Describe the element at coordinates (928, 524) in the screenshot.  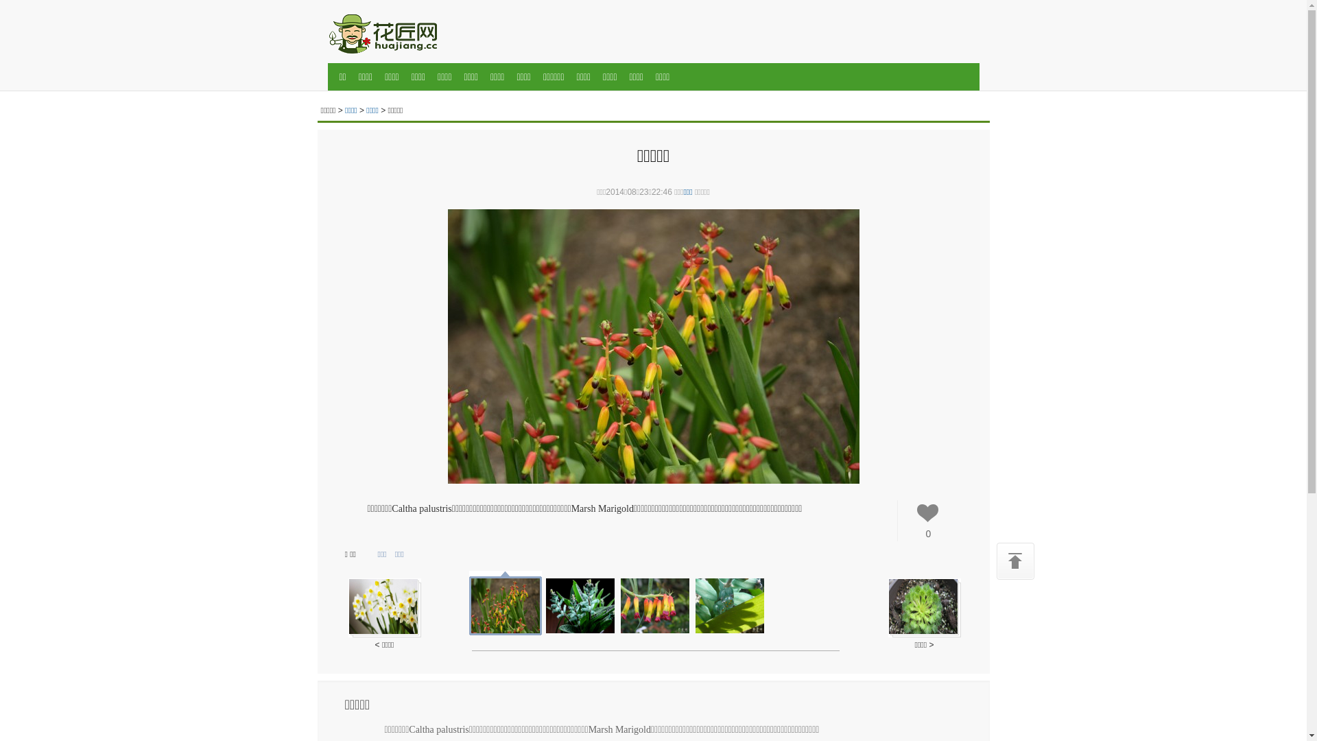
I see `0` at that location.